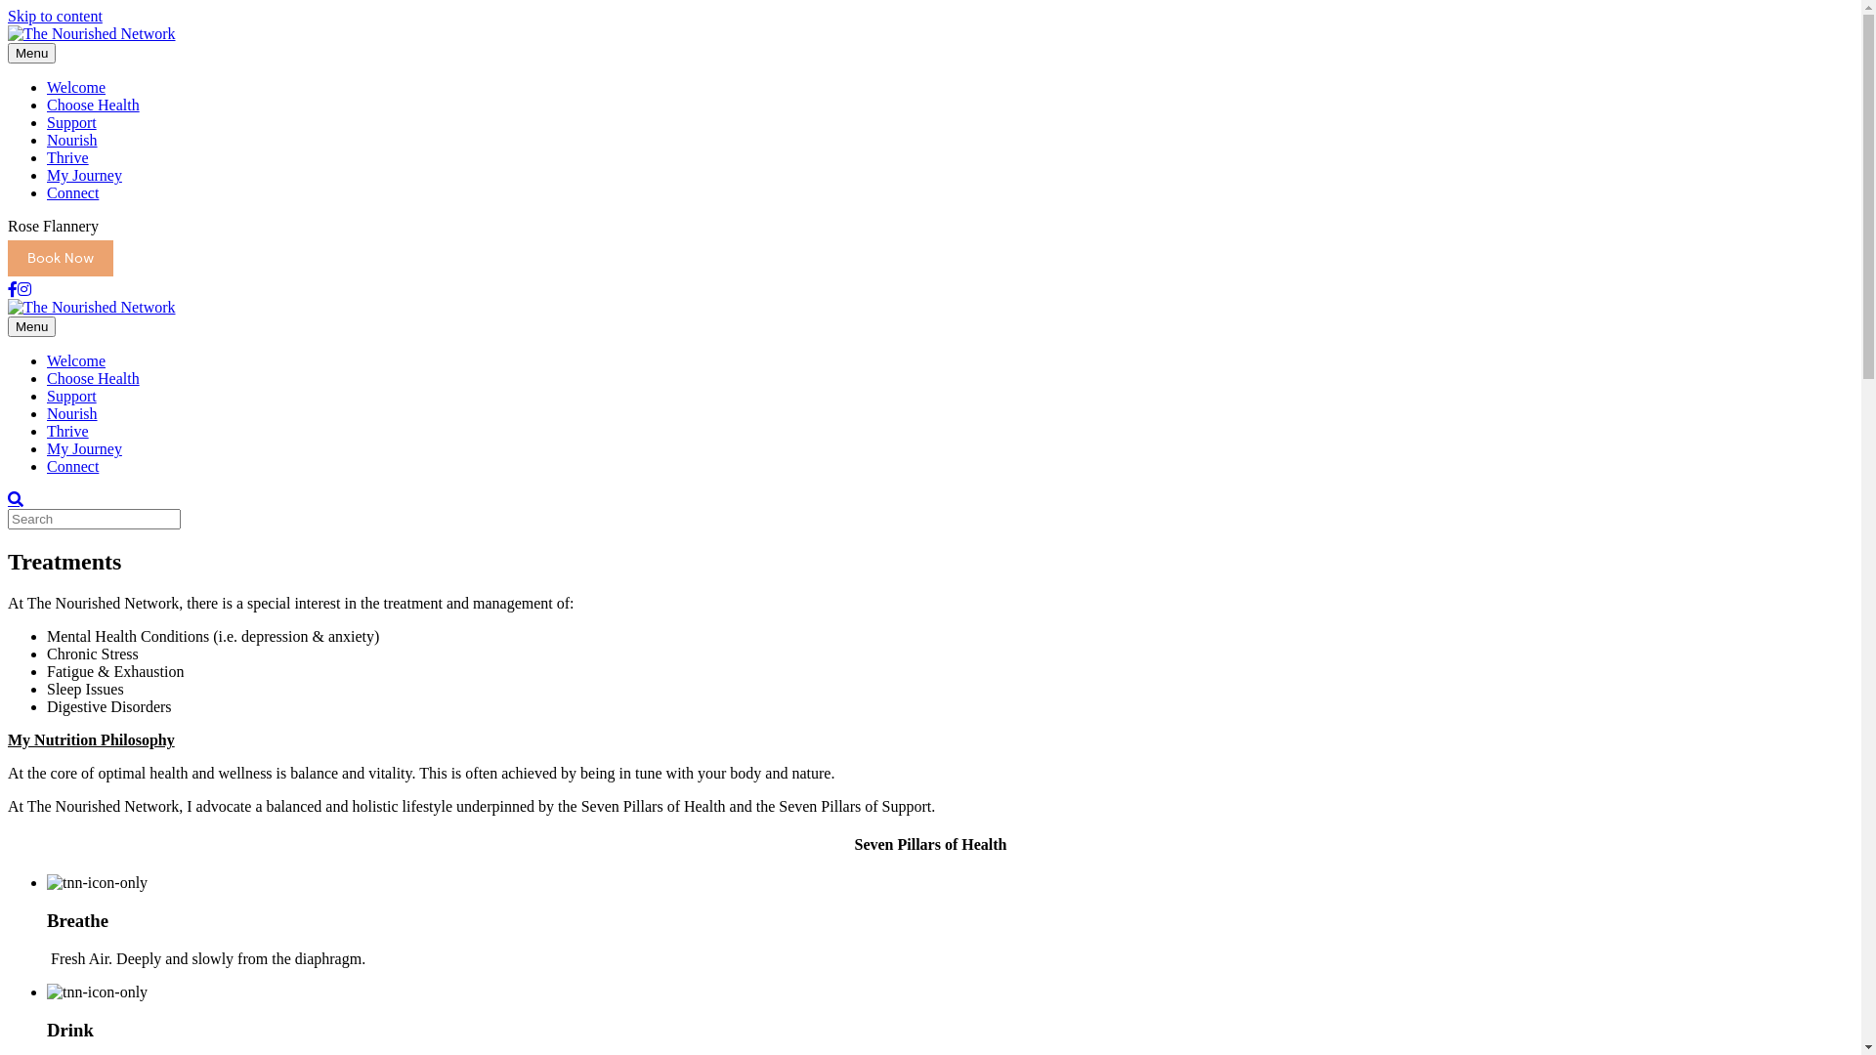  I want to click on Type and press Enter to search., so click(930, 520).